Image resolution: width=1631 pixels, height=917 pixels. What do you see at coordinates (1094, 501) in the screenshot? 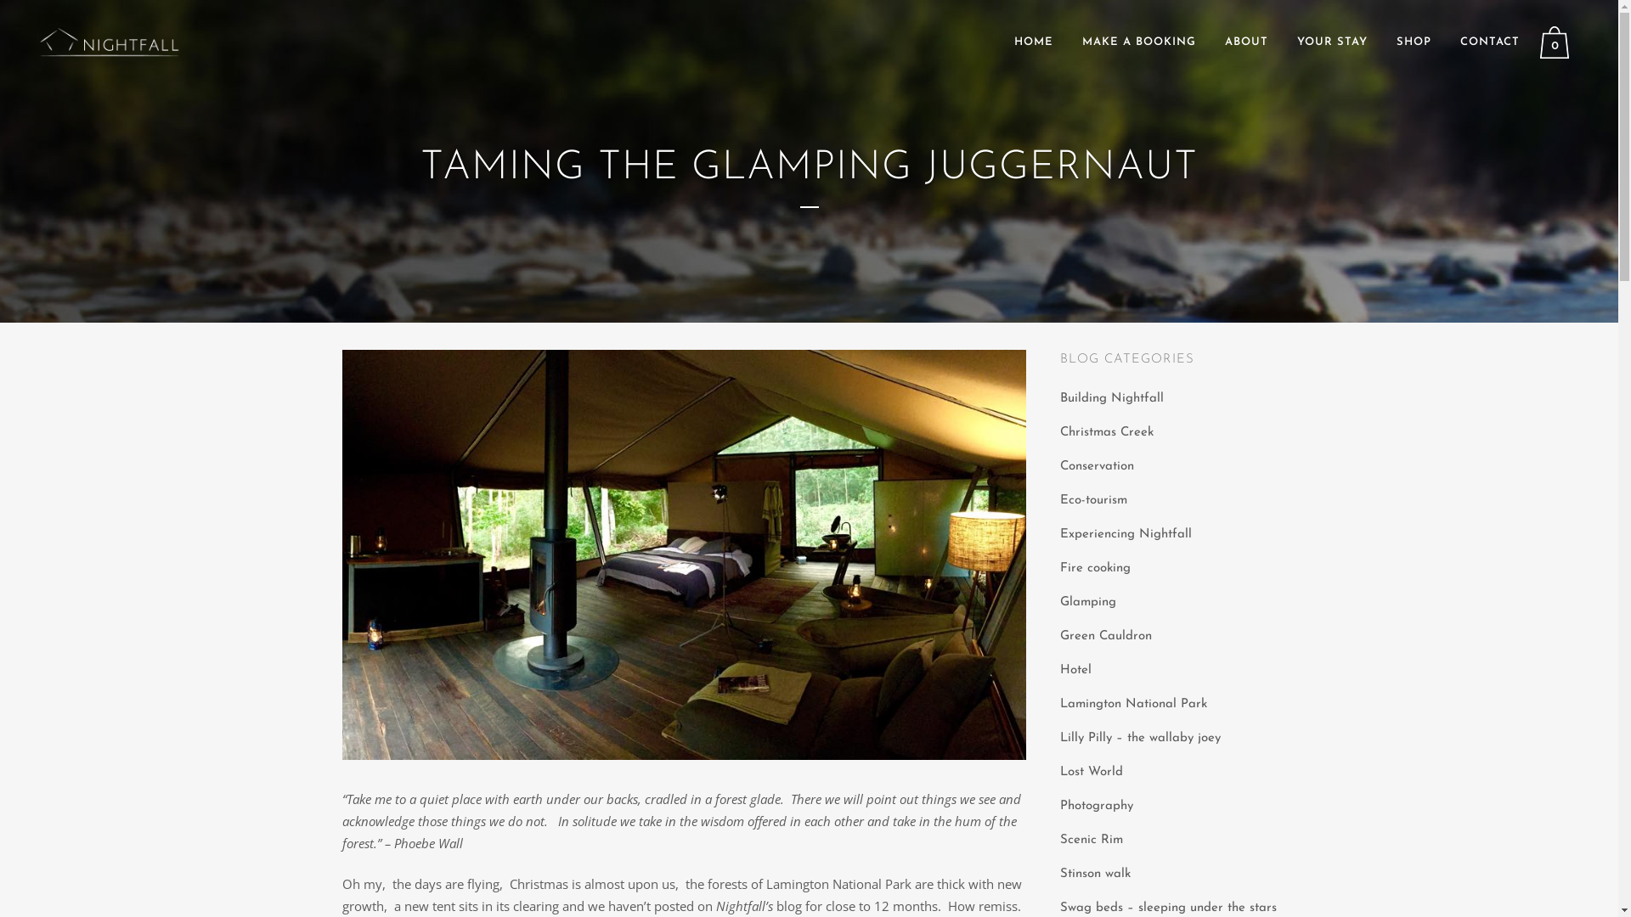
I see `Eco-tourism` at bounding box center [1094, 501].